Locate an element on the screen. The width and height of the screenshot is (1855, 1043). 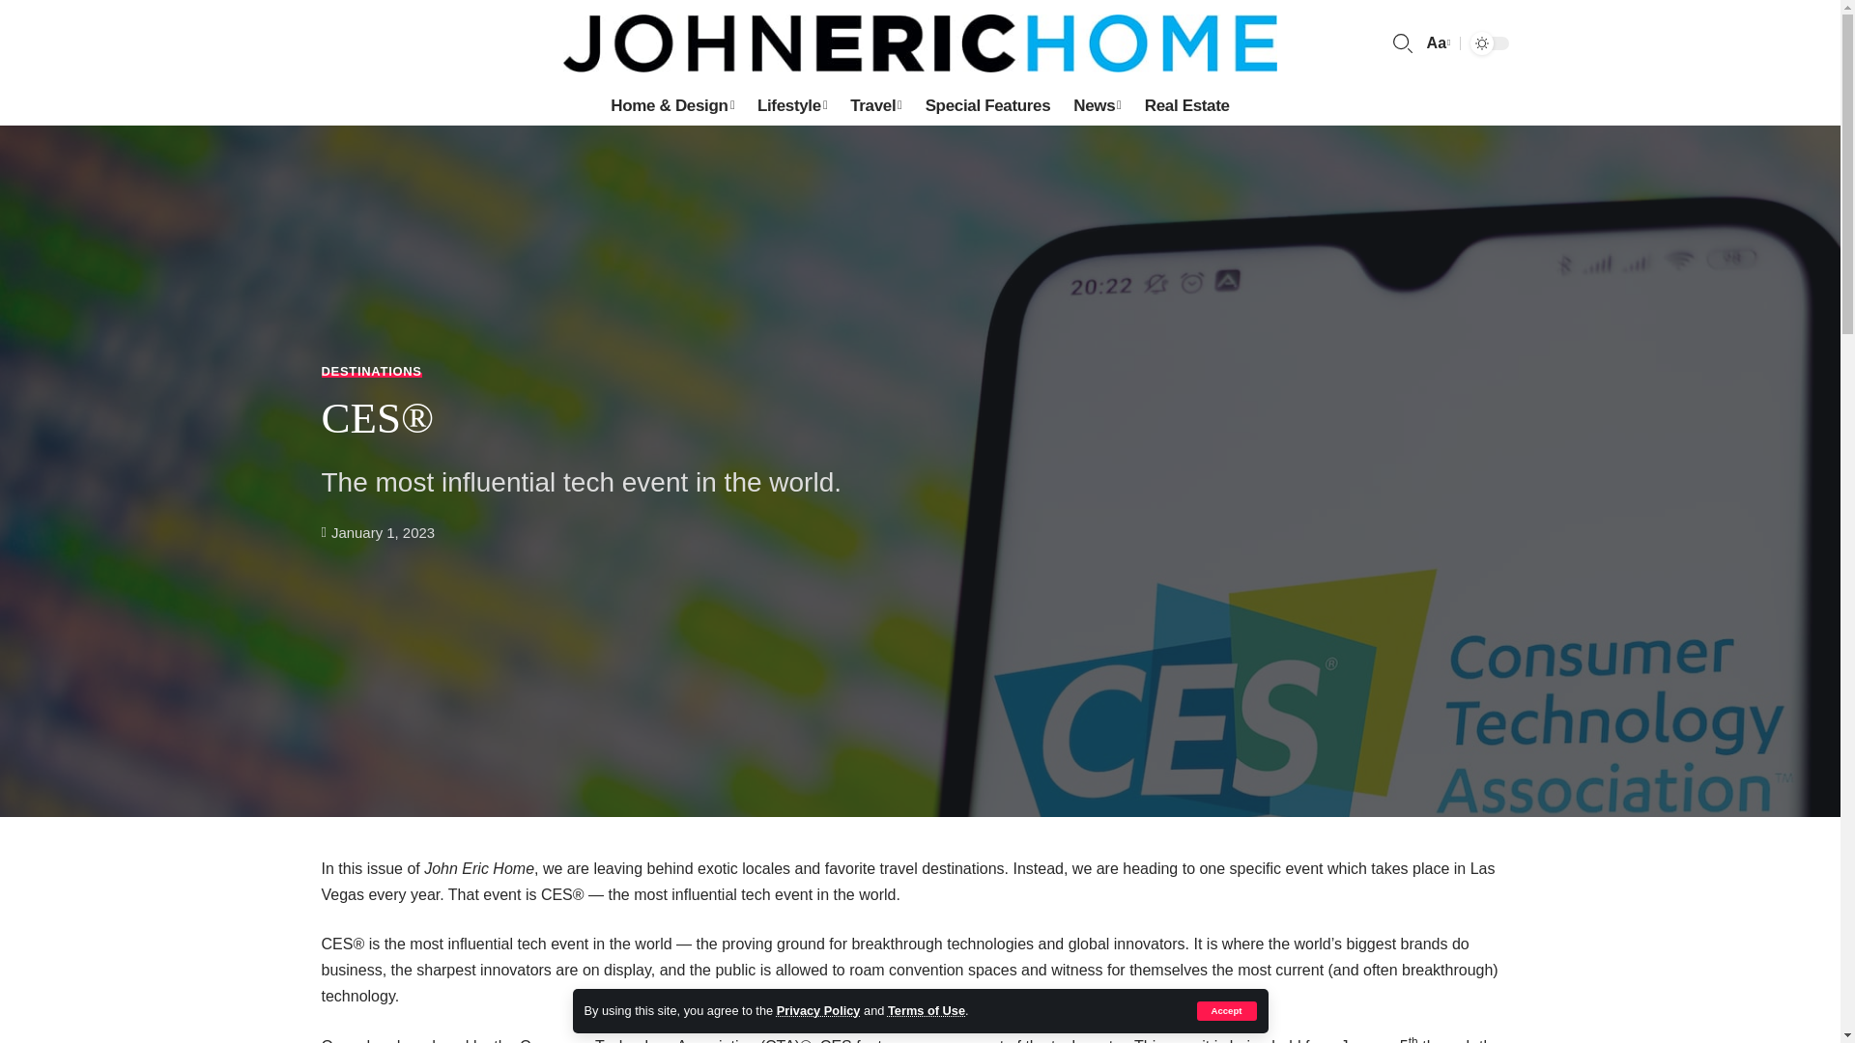
Special Features is located at coordinates (988, 105).